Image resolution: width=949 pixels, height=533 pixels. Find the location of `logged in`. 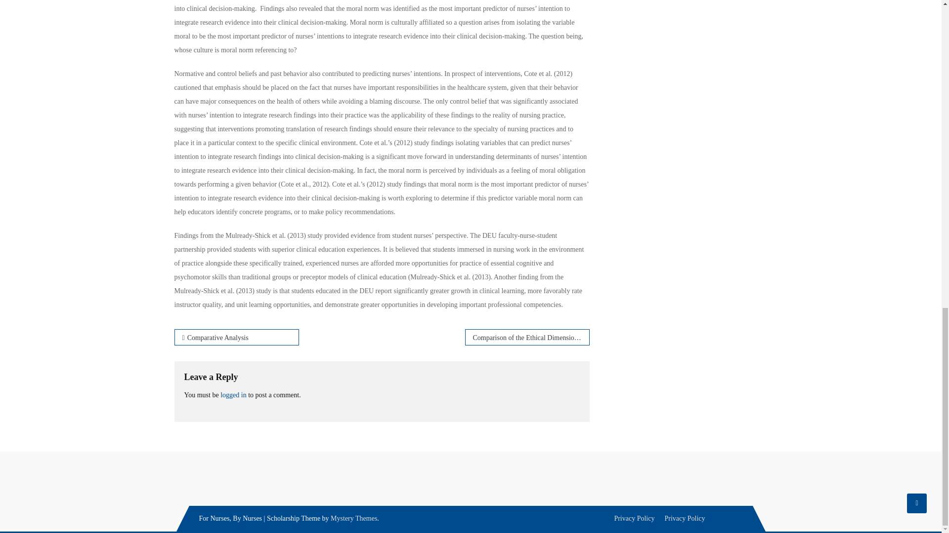

logged in is located at coordinates (233, 395).